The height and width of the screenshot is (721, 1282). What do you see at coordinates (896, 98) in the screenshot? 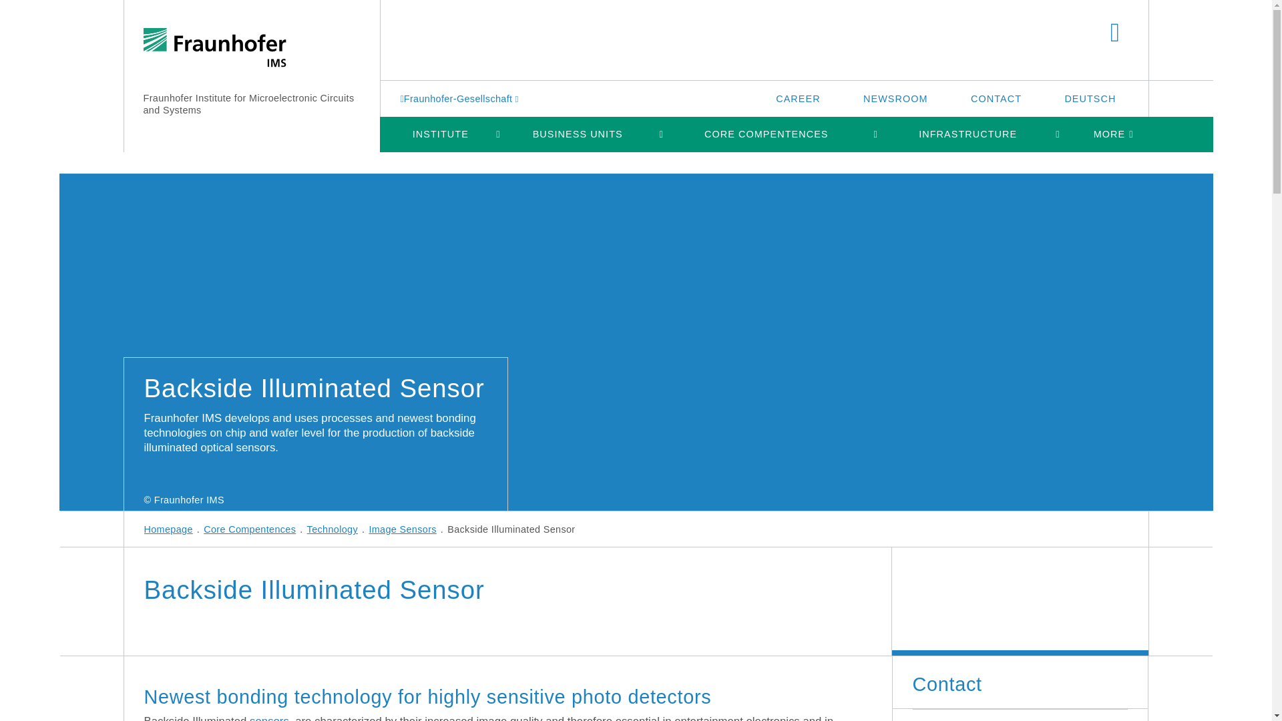
I see `NEWSROOM` at bounding box center [896, 98].